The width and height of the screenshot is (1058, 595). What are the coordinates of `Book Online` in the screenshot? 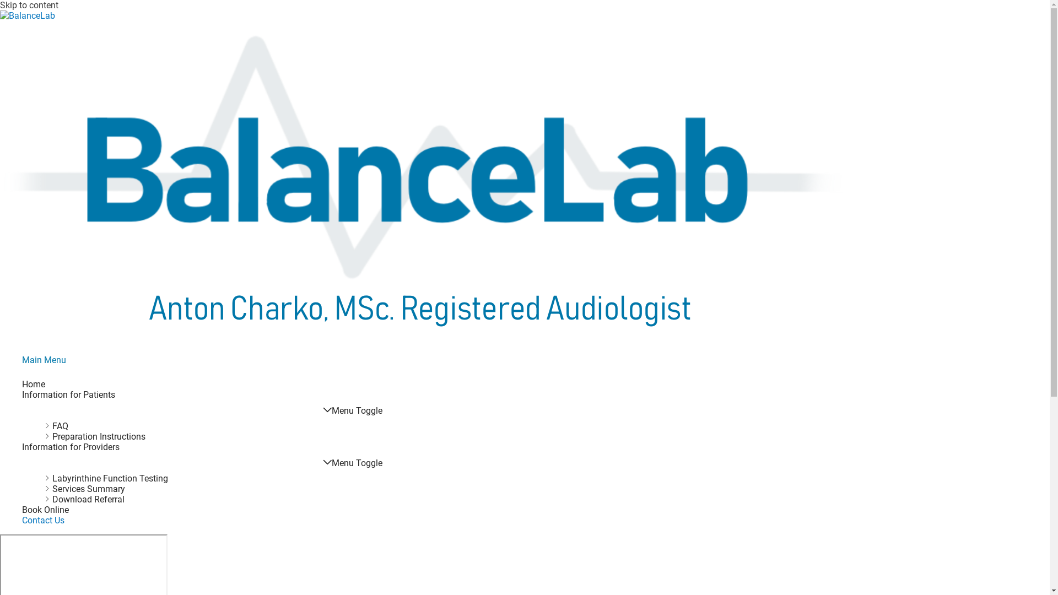 It's located at (353, 510).